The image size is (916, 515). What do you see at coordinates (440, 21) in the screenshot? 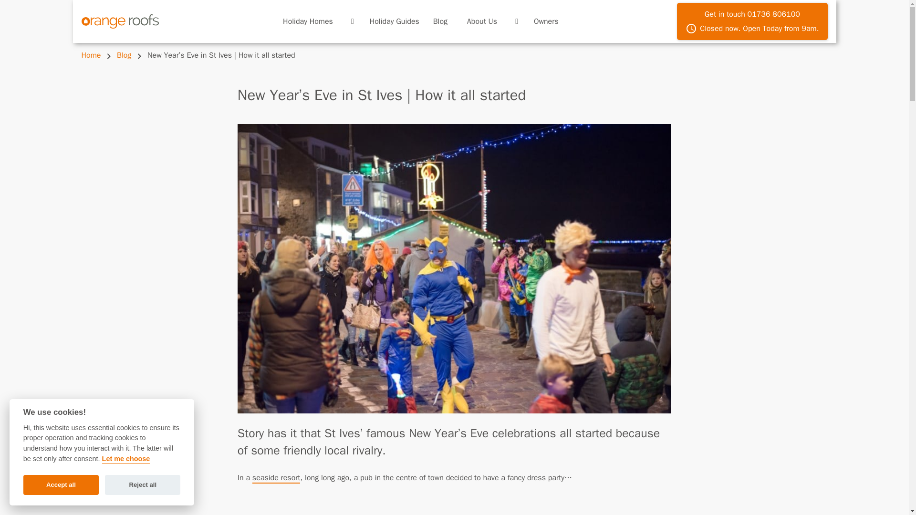
I see `Holiday Homes` at bounding box center [440, 21].